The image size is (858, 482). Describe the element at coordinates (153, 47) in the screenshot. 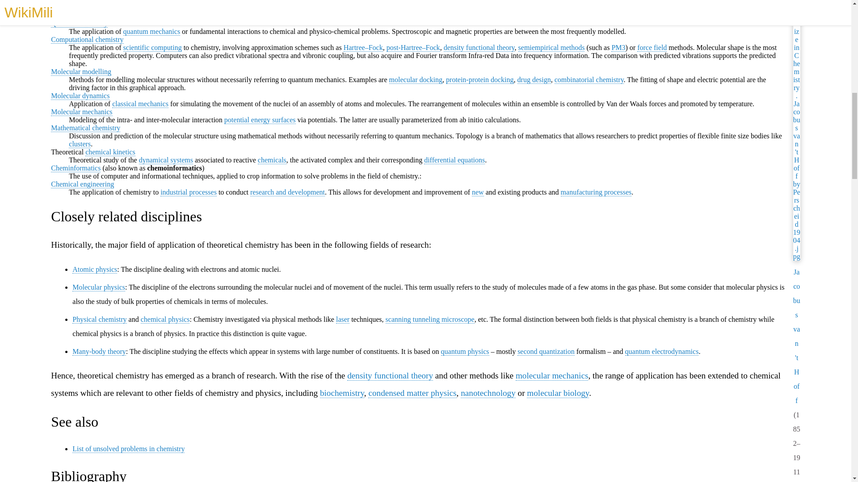

I see `scientific computing` at that location.